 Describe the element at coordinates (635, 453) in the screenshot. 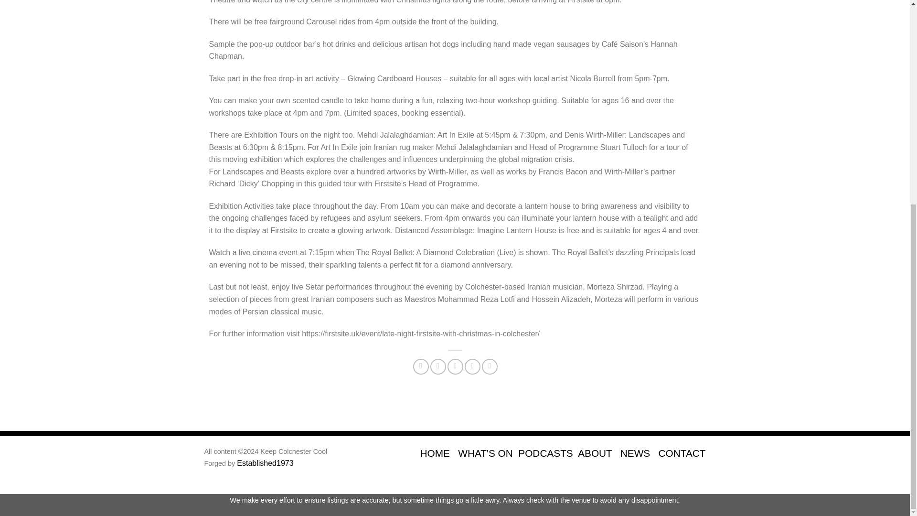

I see `NEWS` at that location.